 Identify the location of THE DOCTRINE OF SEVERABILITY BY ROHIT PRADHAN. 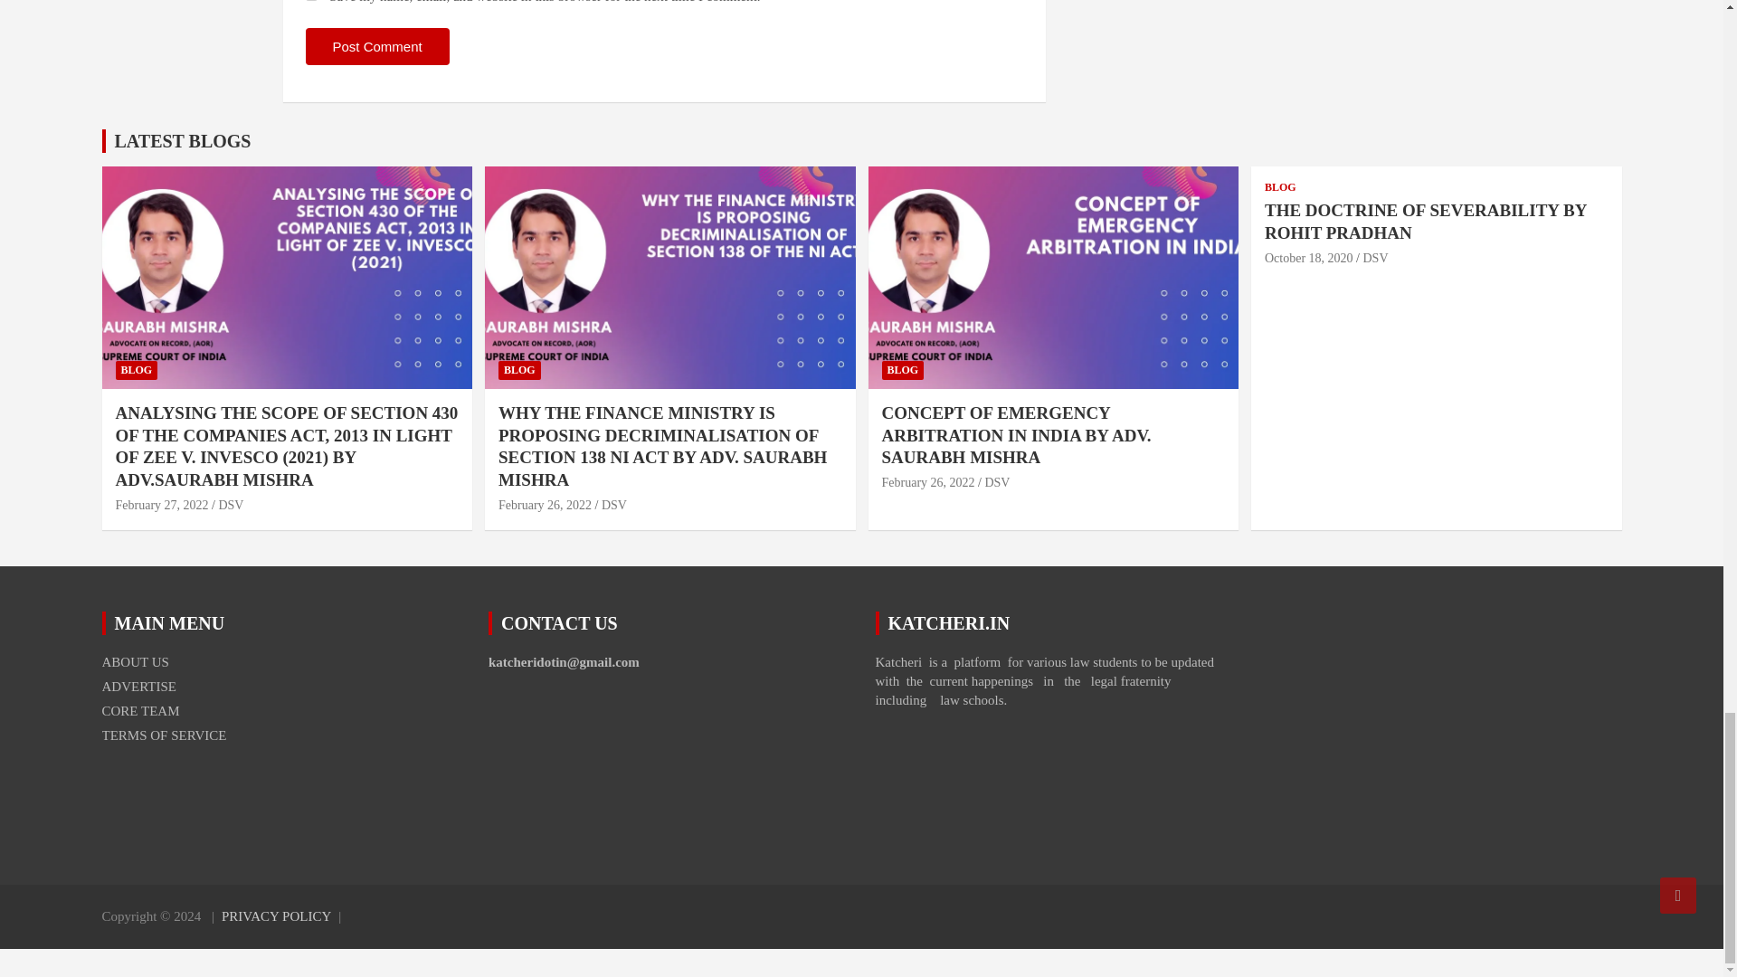
(1308, 257).